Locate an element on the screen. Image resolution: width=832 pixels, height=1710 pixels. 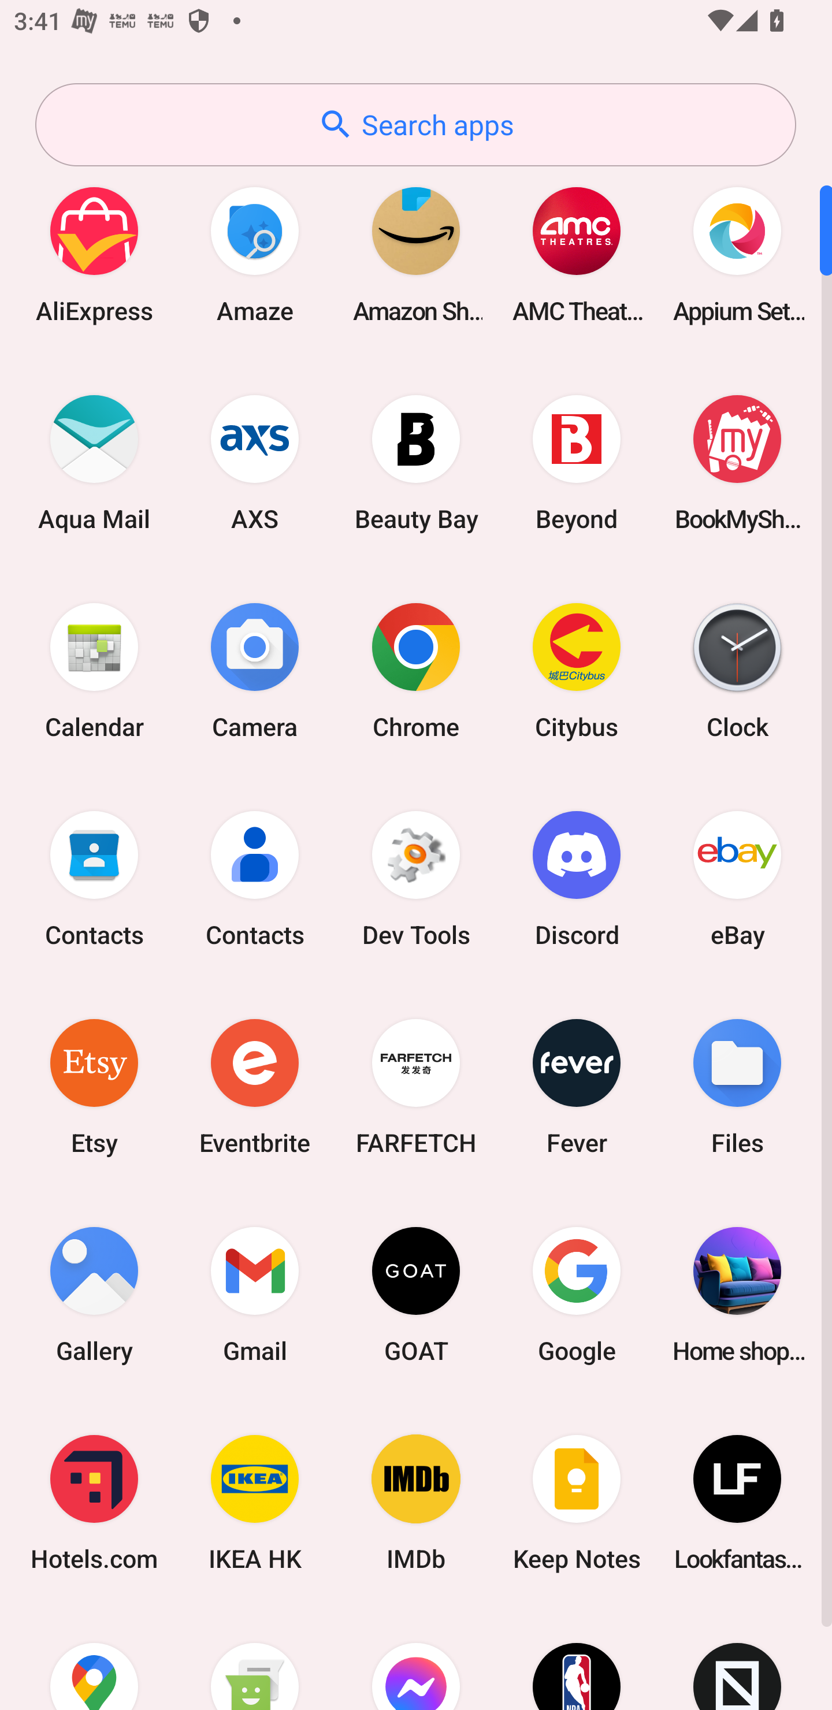
Etsy is located at coordinates (94, 1086).